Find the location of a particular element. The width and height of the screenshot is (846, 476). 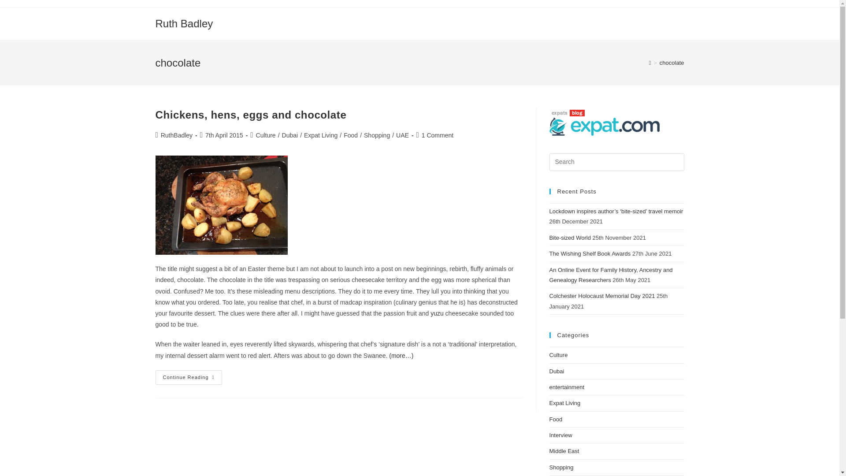

yuzu is located at coordinates (437, 313).